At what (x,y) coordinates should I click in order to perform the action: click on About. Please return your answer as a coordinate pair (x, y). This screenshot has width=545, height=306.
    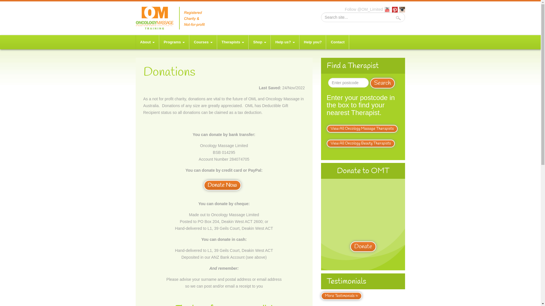
    Looking at the image, I should click on (148, 42).